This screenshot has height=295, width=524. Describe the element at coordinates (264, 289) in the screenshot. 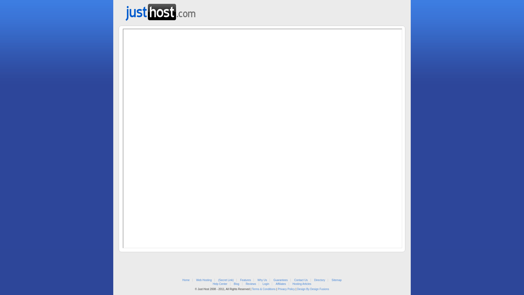

I see `Terms & Conditions` at that location.